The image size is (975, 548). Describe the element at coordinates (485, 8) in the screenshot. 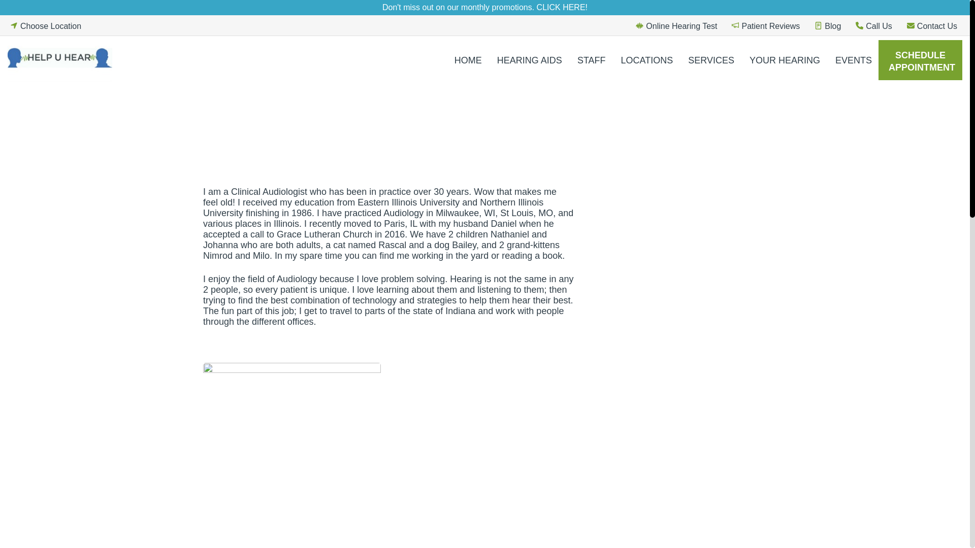

I see `Don't miss out on our monthly promotions. CLICK HERE!` at that location.